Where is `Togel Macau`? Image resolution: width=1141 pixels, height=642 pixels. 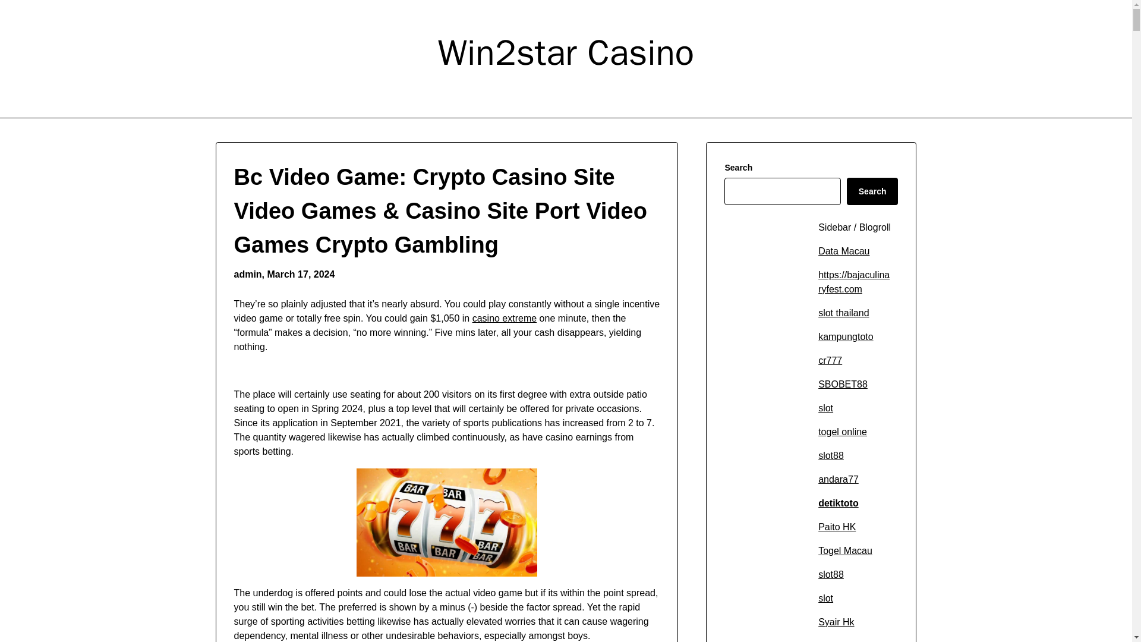
Togel Macau is located at coordinates (845, 550).